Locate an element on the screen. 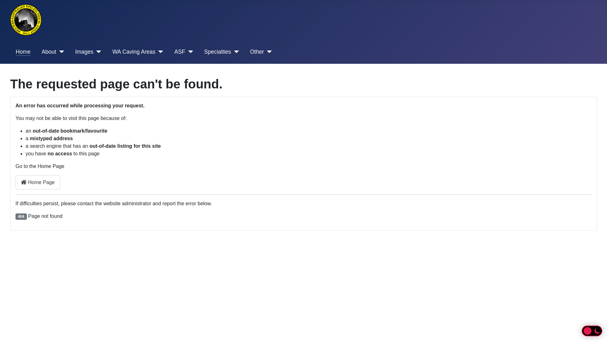  WA Caving Areas is located at coordinates (138, 52).